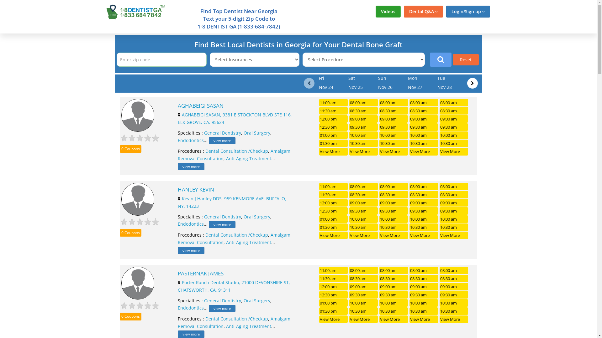  I want to click on Oral Surgery, so click(257, 133).